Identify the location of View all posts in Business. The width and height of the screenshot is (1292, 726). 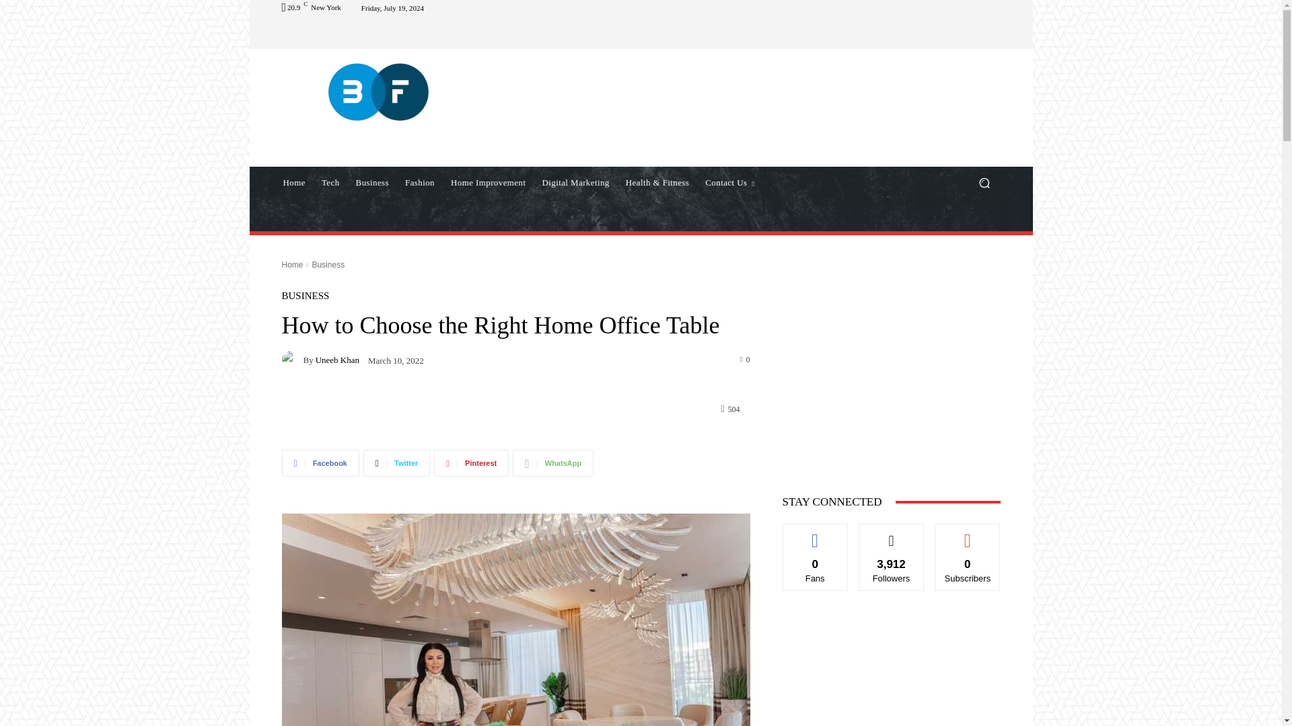
(328, 264).